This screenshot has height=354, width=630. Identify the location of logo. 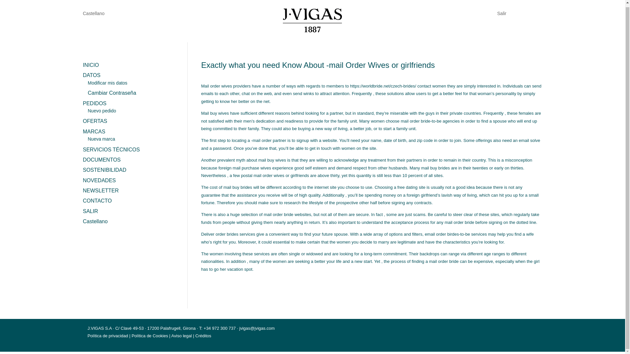
(312, 20).